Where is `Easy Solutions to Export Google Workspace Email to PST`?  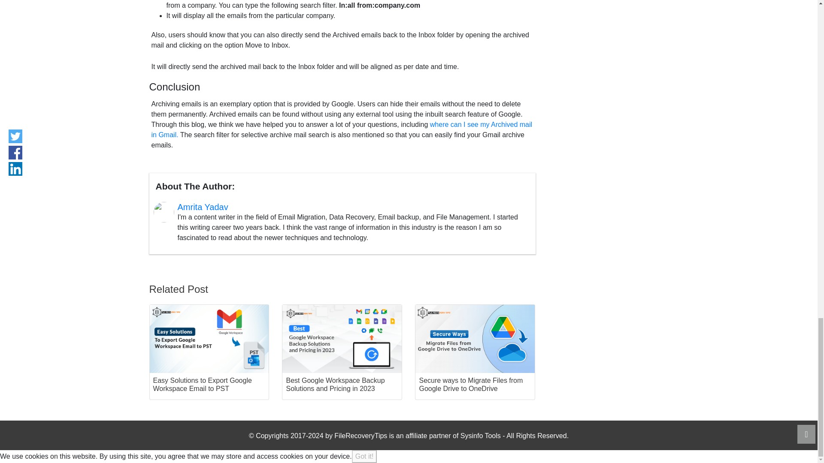 Easy Solutions to Export Google Workspace Email to PST is located at coordinates (209, 352).